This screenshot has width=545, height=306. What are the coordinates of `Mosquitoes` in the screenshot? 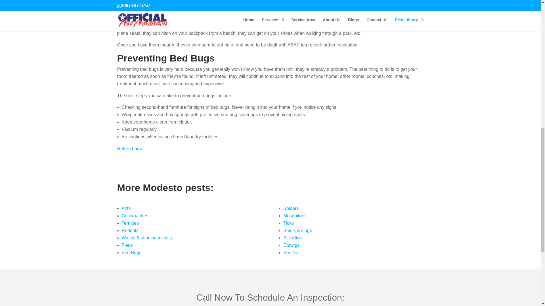 It's located at (295, 216).